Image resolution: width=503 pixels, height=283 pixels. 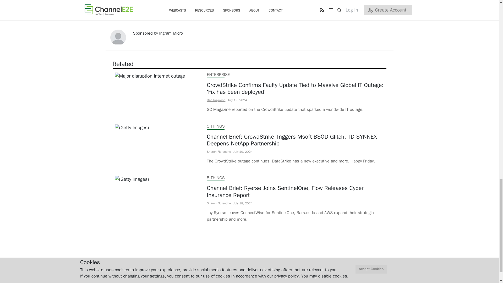 I want to click on Dan Raywood, so click(x=216, y=100).